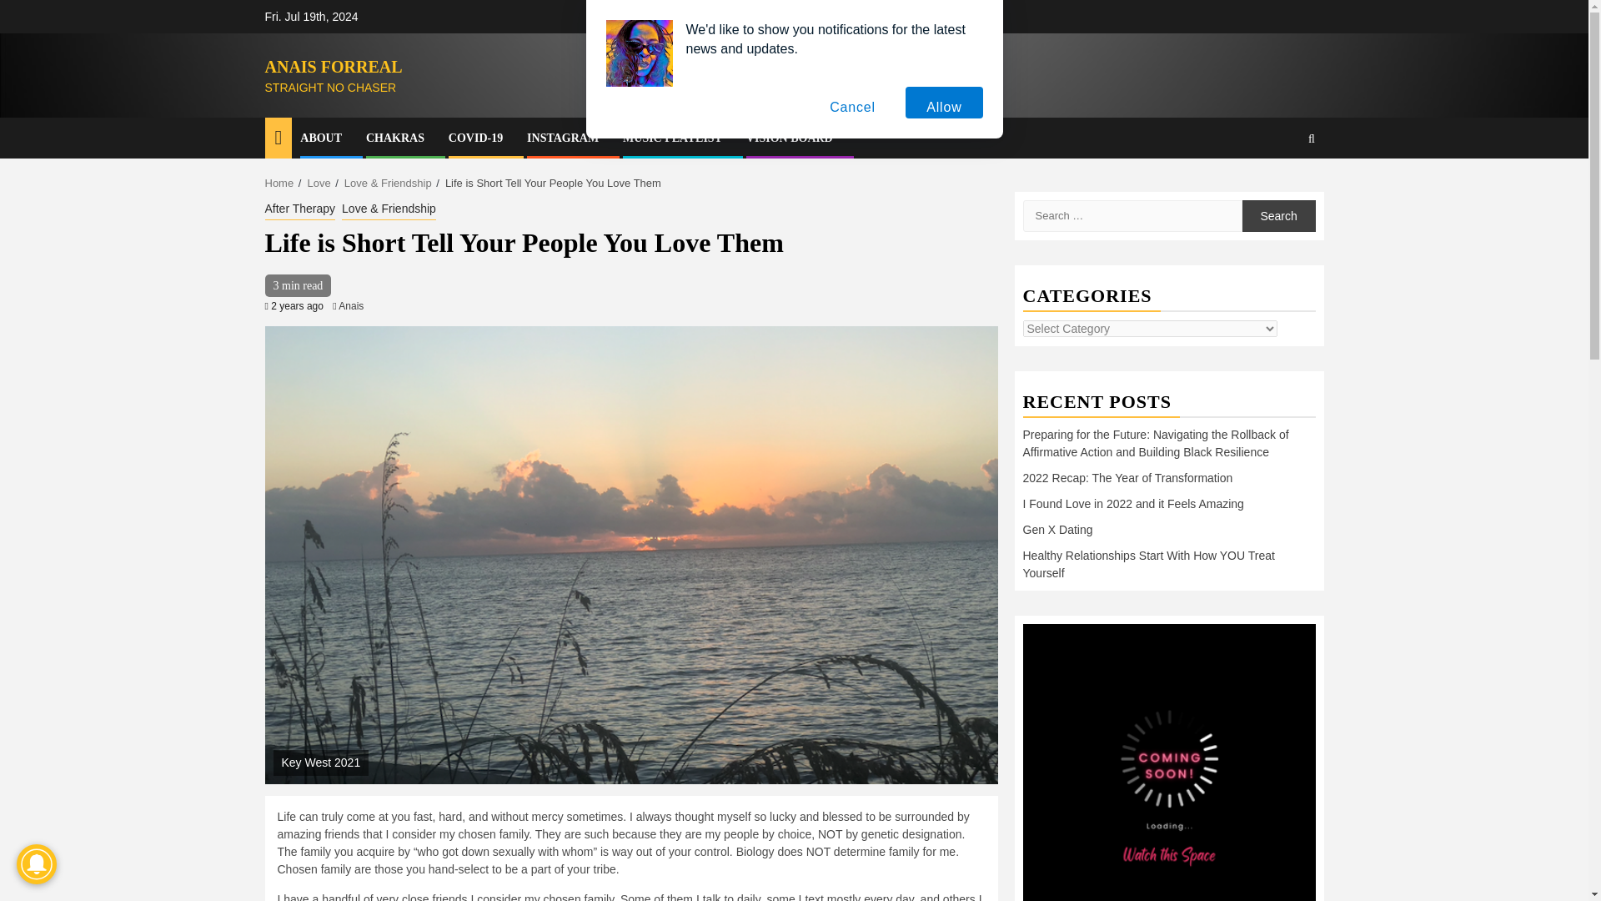 Image resolution: width=1601 pixels, height=901 pixels. I want to click on Search, so click(1279, 189).